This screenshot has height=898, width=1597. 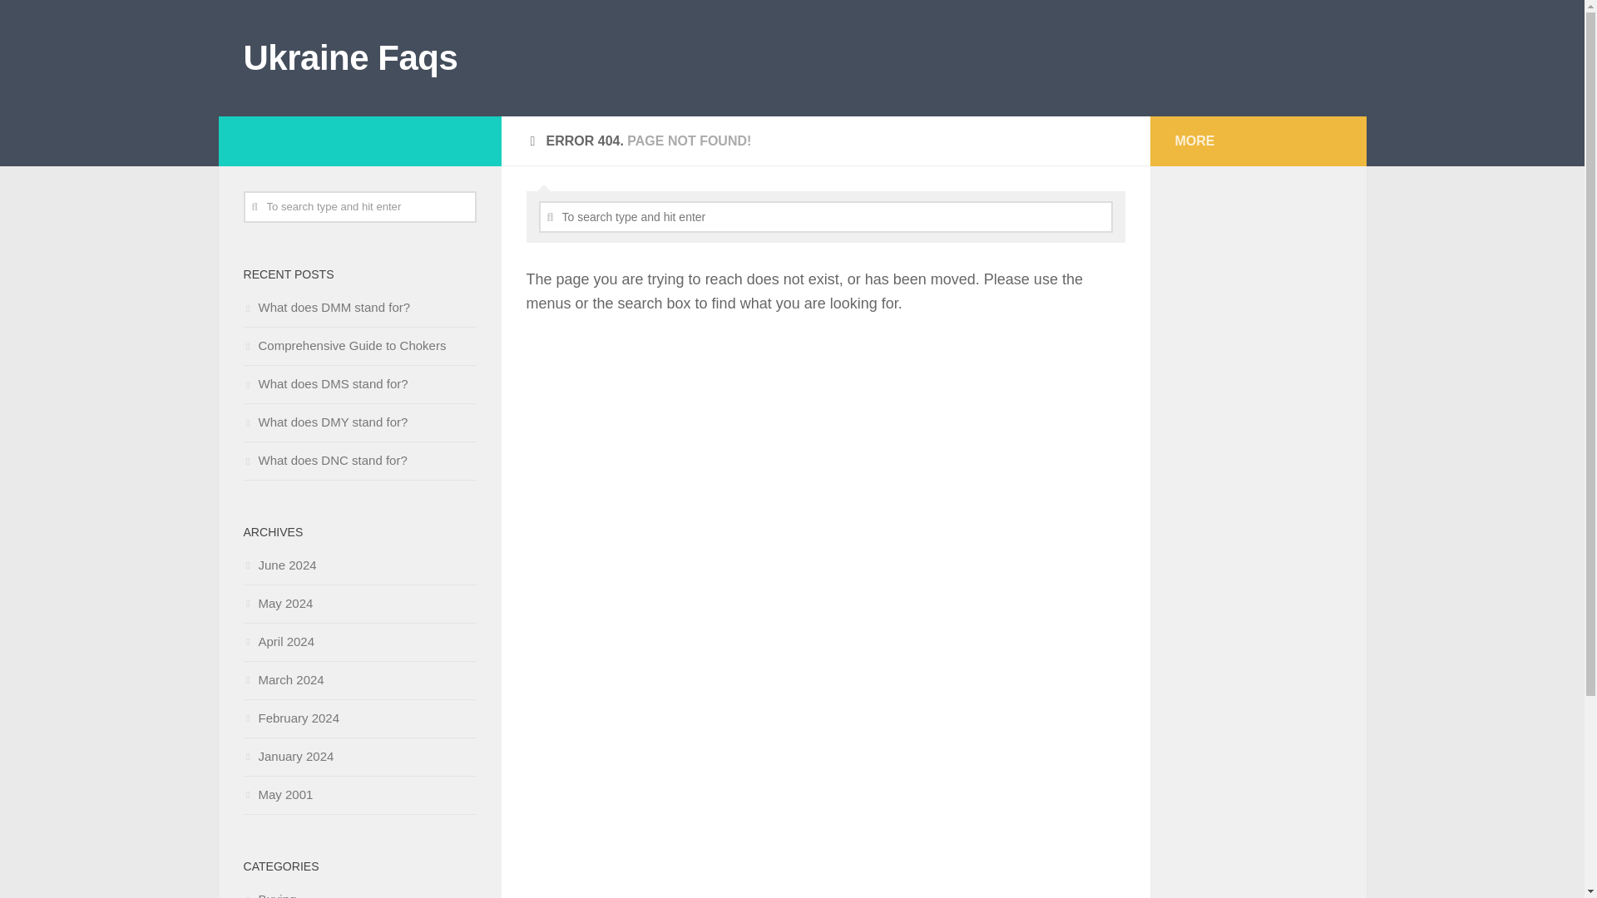 What do you see at coordinates (359, 206) in the screenshot?
I see `To search type and hit enter` at bounding box center [359, 206].